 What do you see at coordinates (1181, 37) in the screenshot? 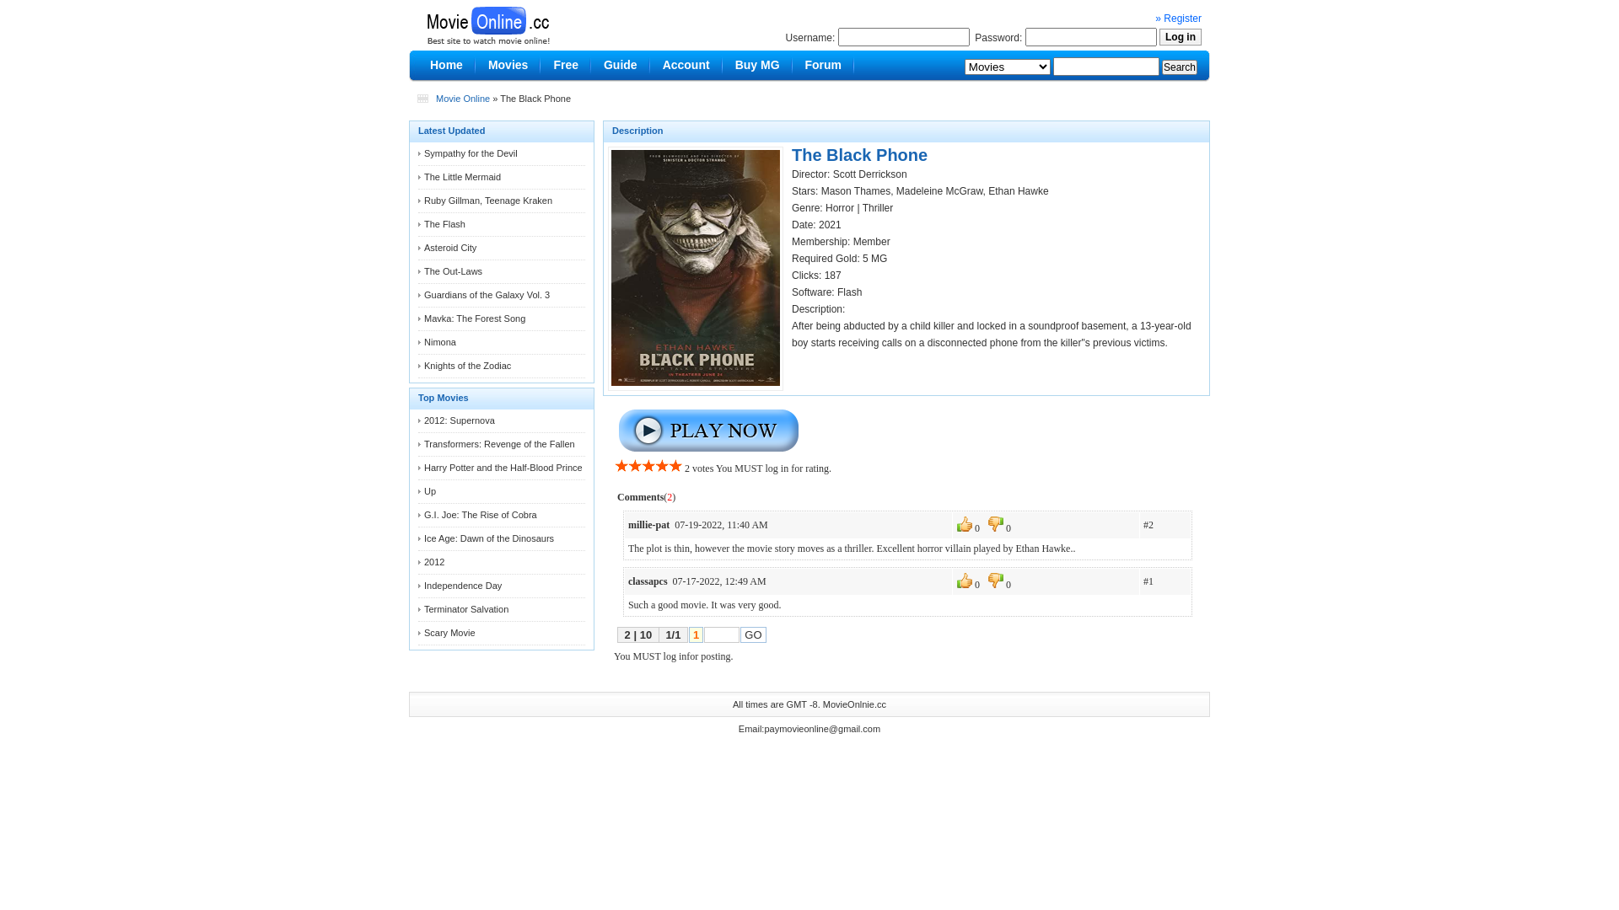
I see `Log in` at bounding box center [1181, 37].